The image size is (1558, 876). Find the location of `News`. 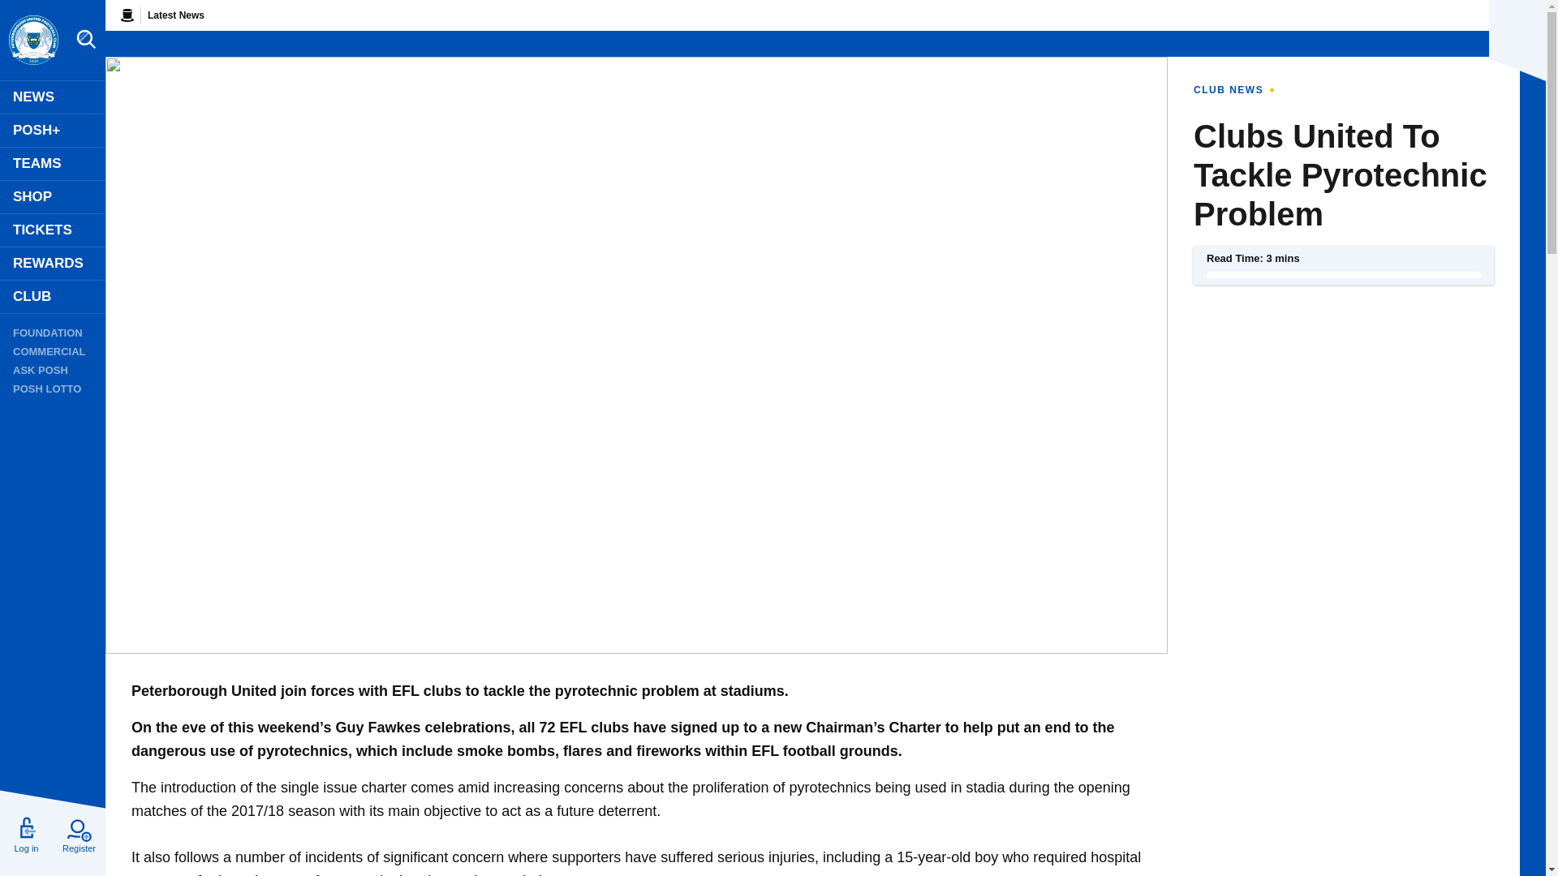

News is located at coordinates (53, 97).